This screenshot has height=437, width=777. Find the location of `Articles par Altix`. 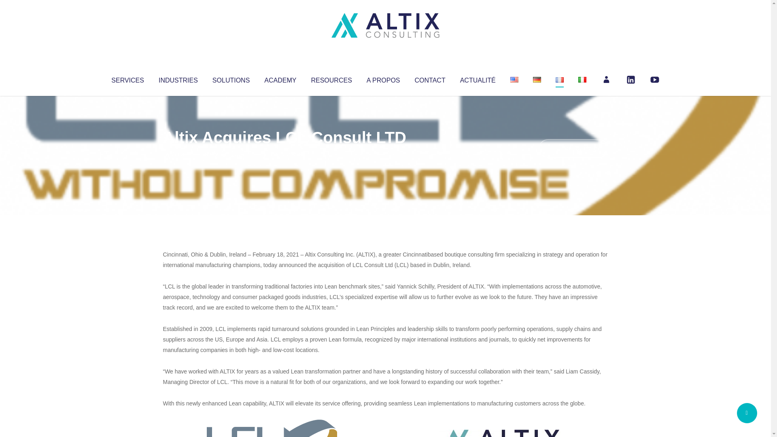

Articles par Altix is located at coordinates (178, 154).